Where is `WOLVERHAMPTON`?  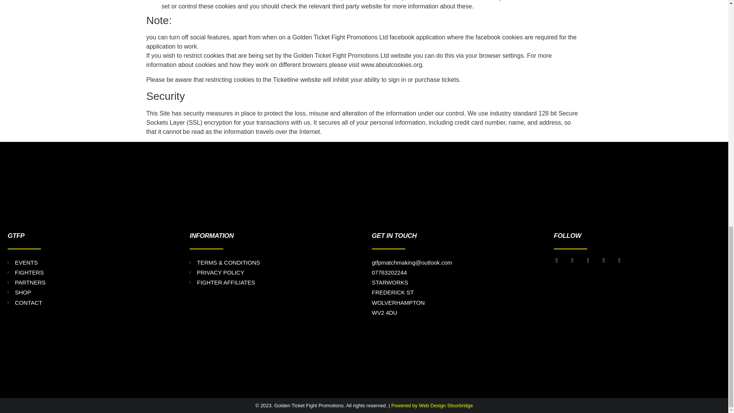 WOLVERHAMPTON is located at coordinates (455, 302).